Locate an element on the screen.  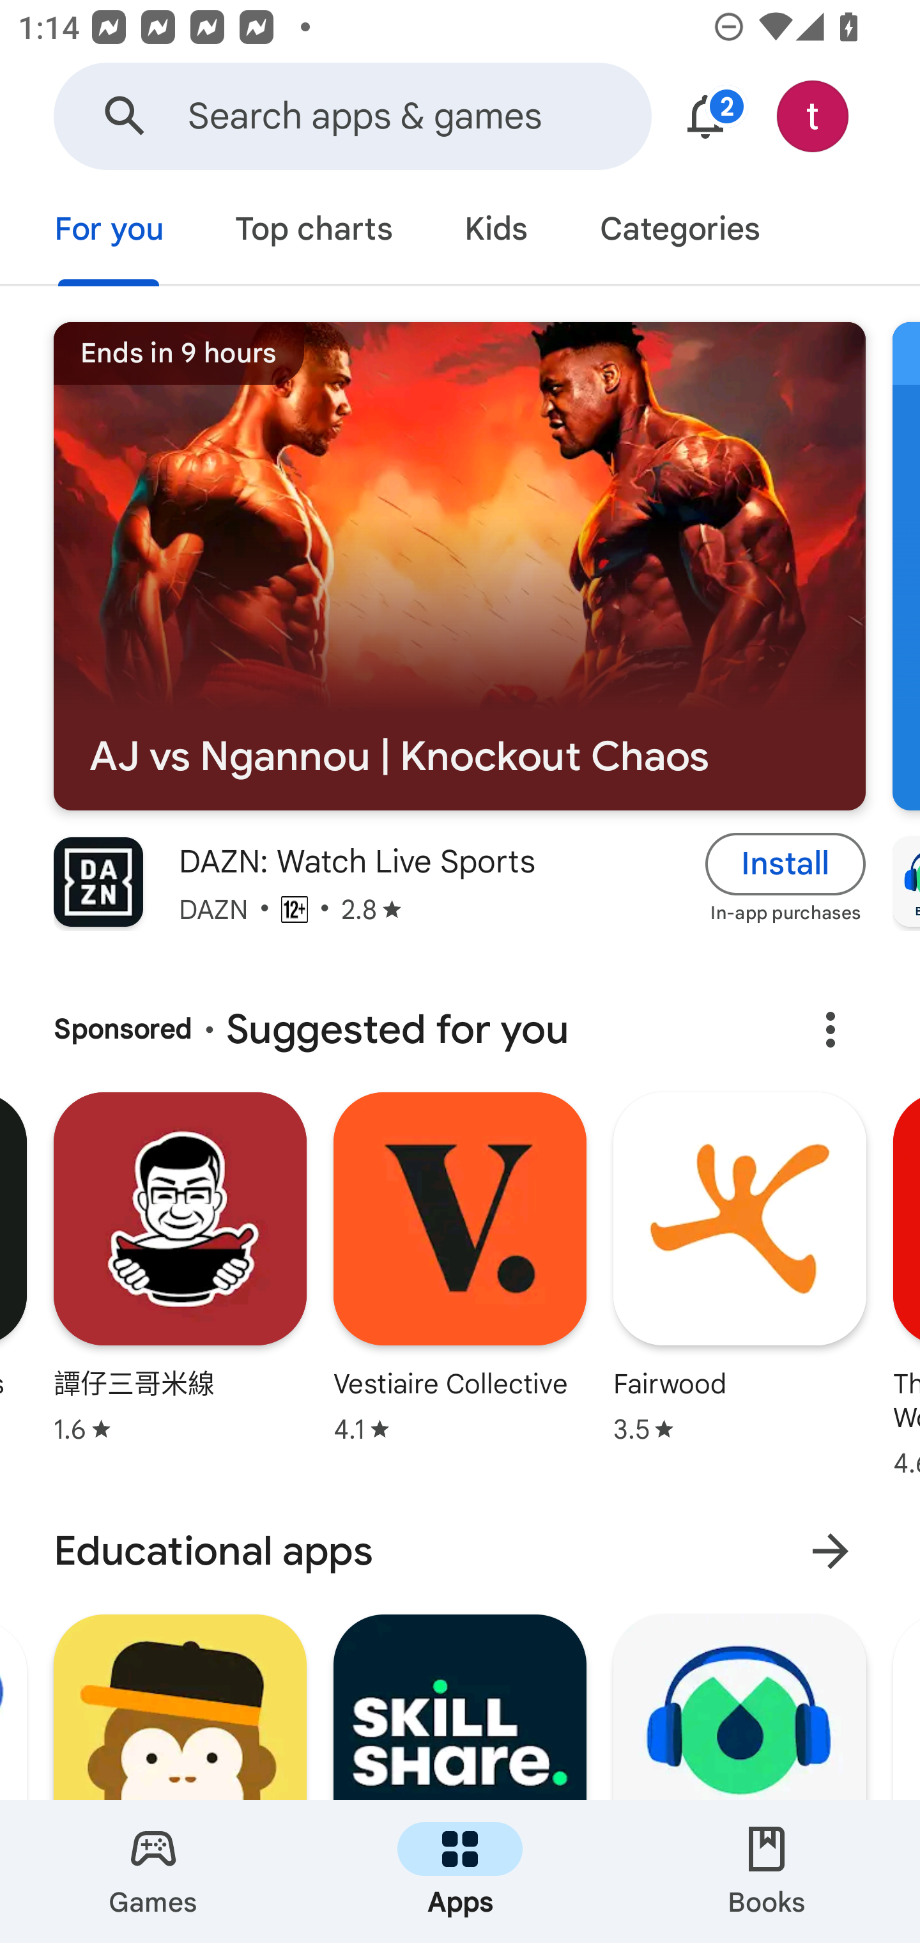
Fairwood
Star rating: 3.5
 is located at coordinates (740, 1290).